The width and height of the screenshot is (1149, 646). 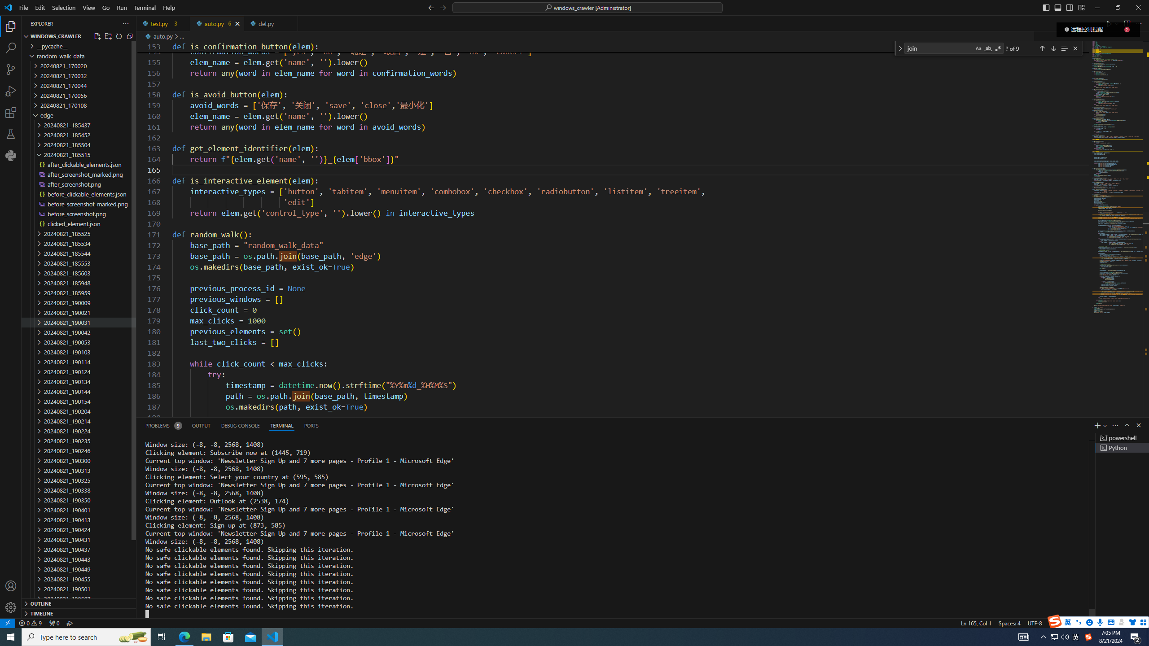 I want to click on Terminal 1 powershell, so click(x=1123, y=437).